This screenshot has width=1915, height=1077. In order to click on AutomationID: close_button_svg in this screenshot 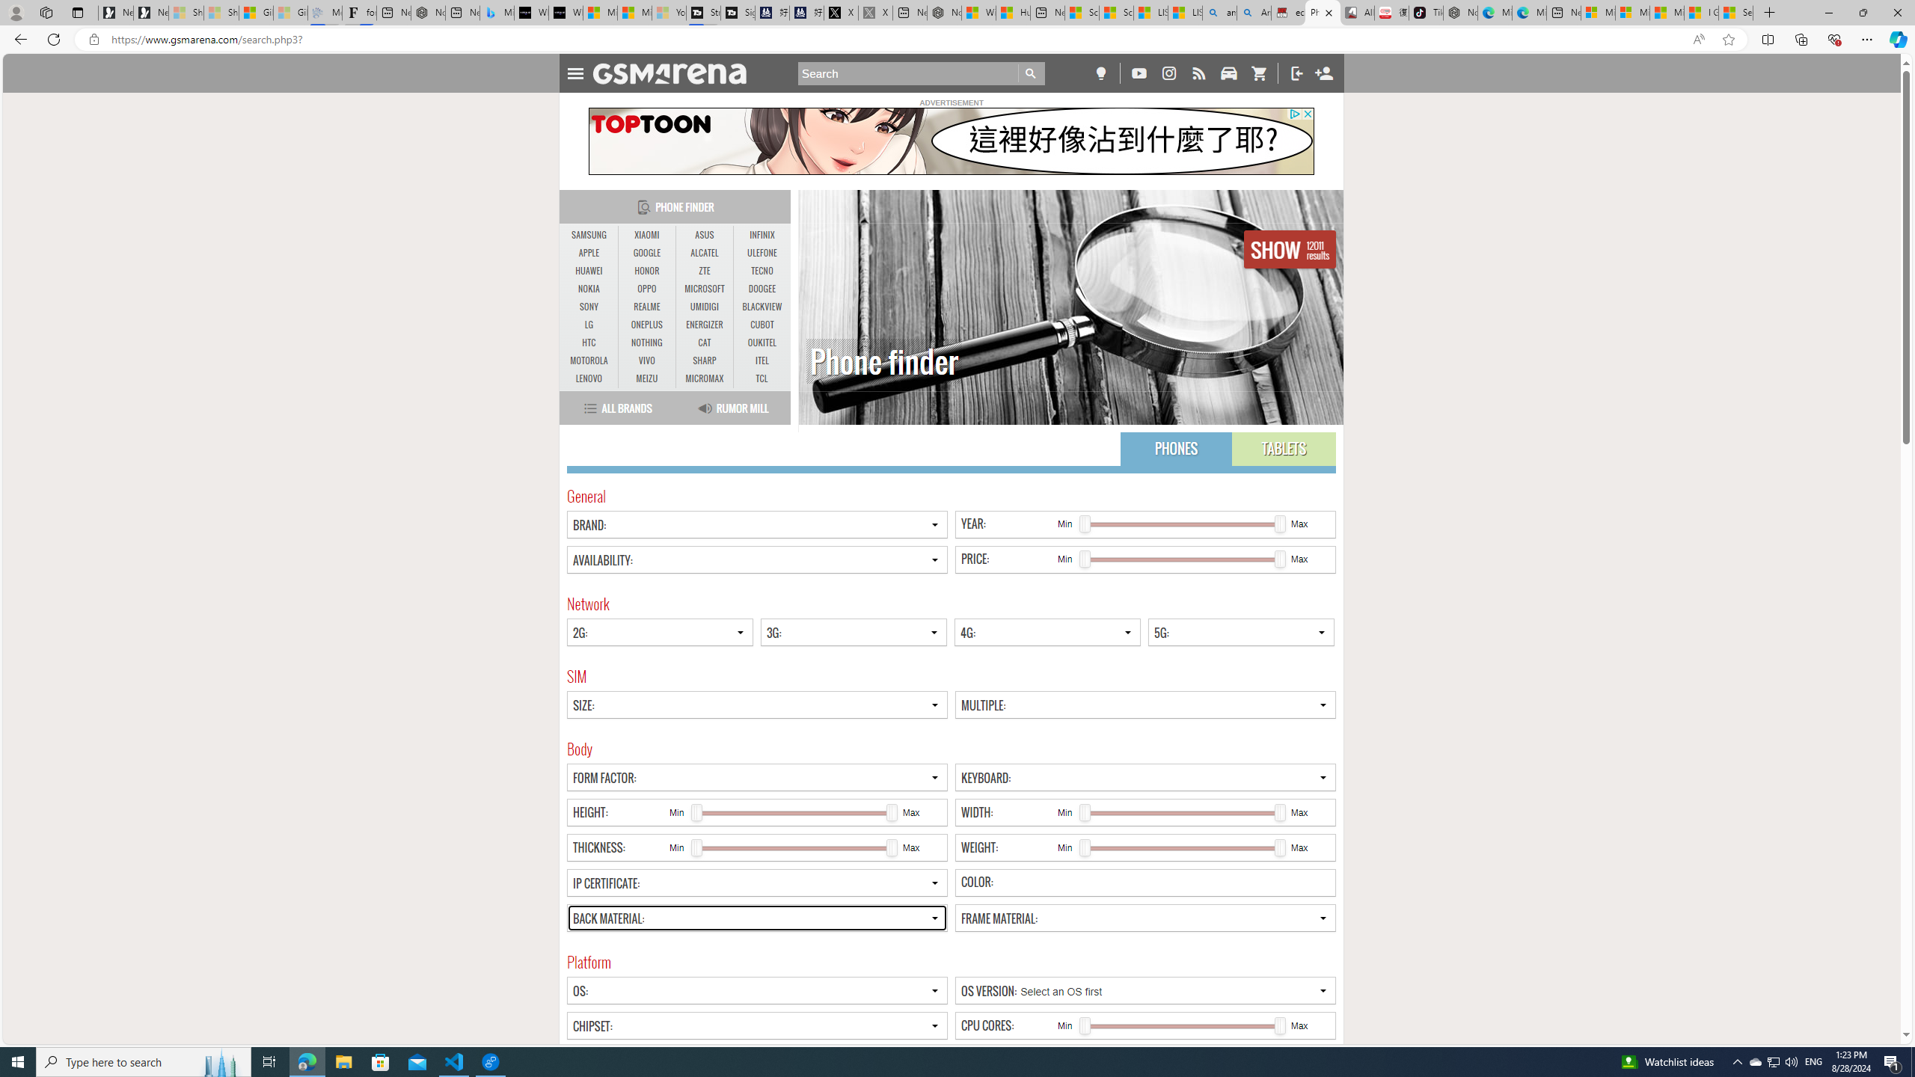, I will do `click(1308, 114)`.